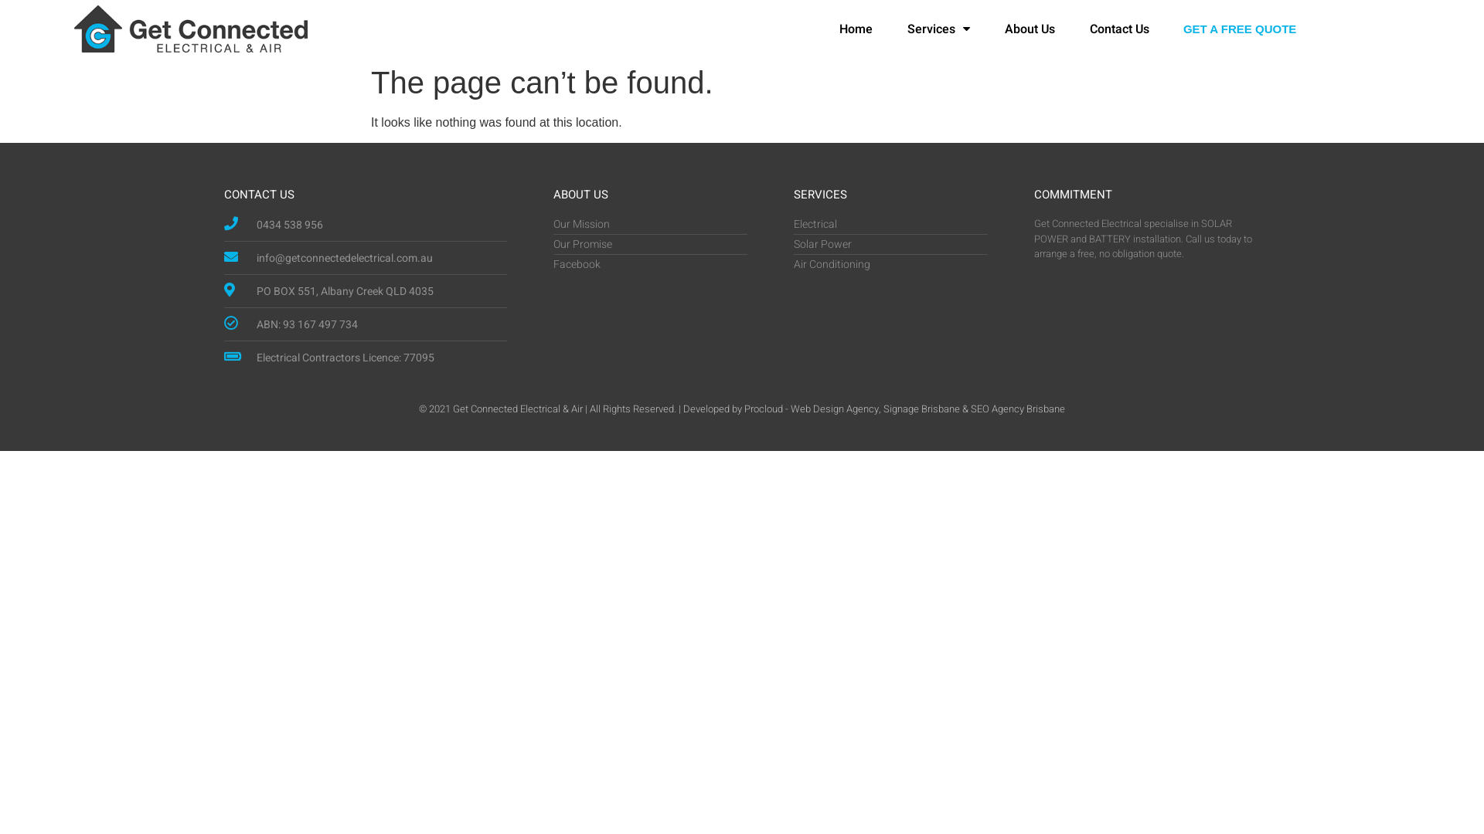 The height and width of the screenshot is (834, 1484). Describe the element at coordinates (1240, 29) in the screenshot. I see `GET A FREE QUOTE` at that location.